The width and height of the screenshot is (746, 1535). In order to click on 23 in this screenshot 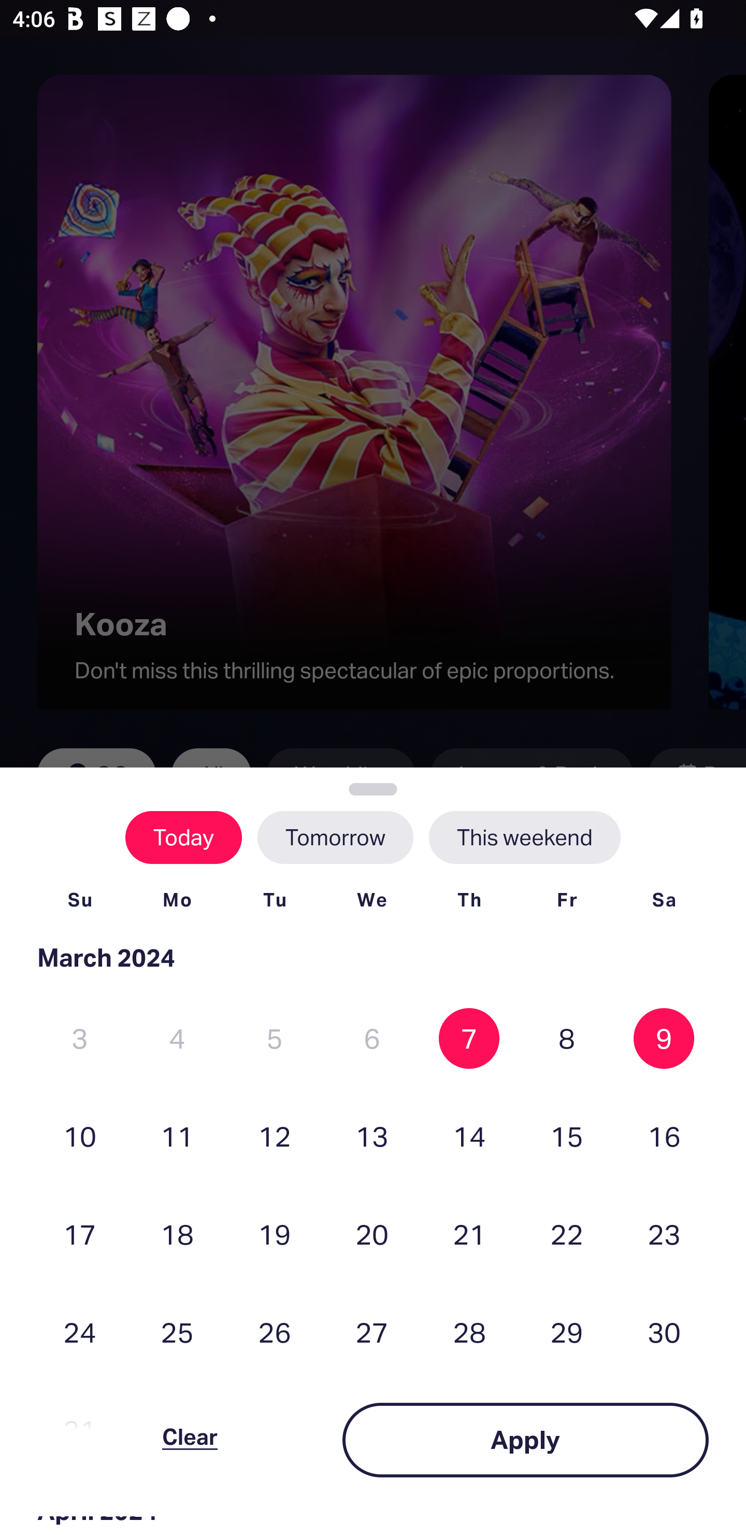, I will do `click(664, 1234)`.